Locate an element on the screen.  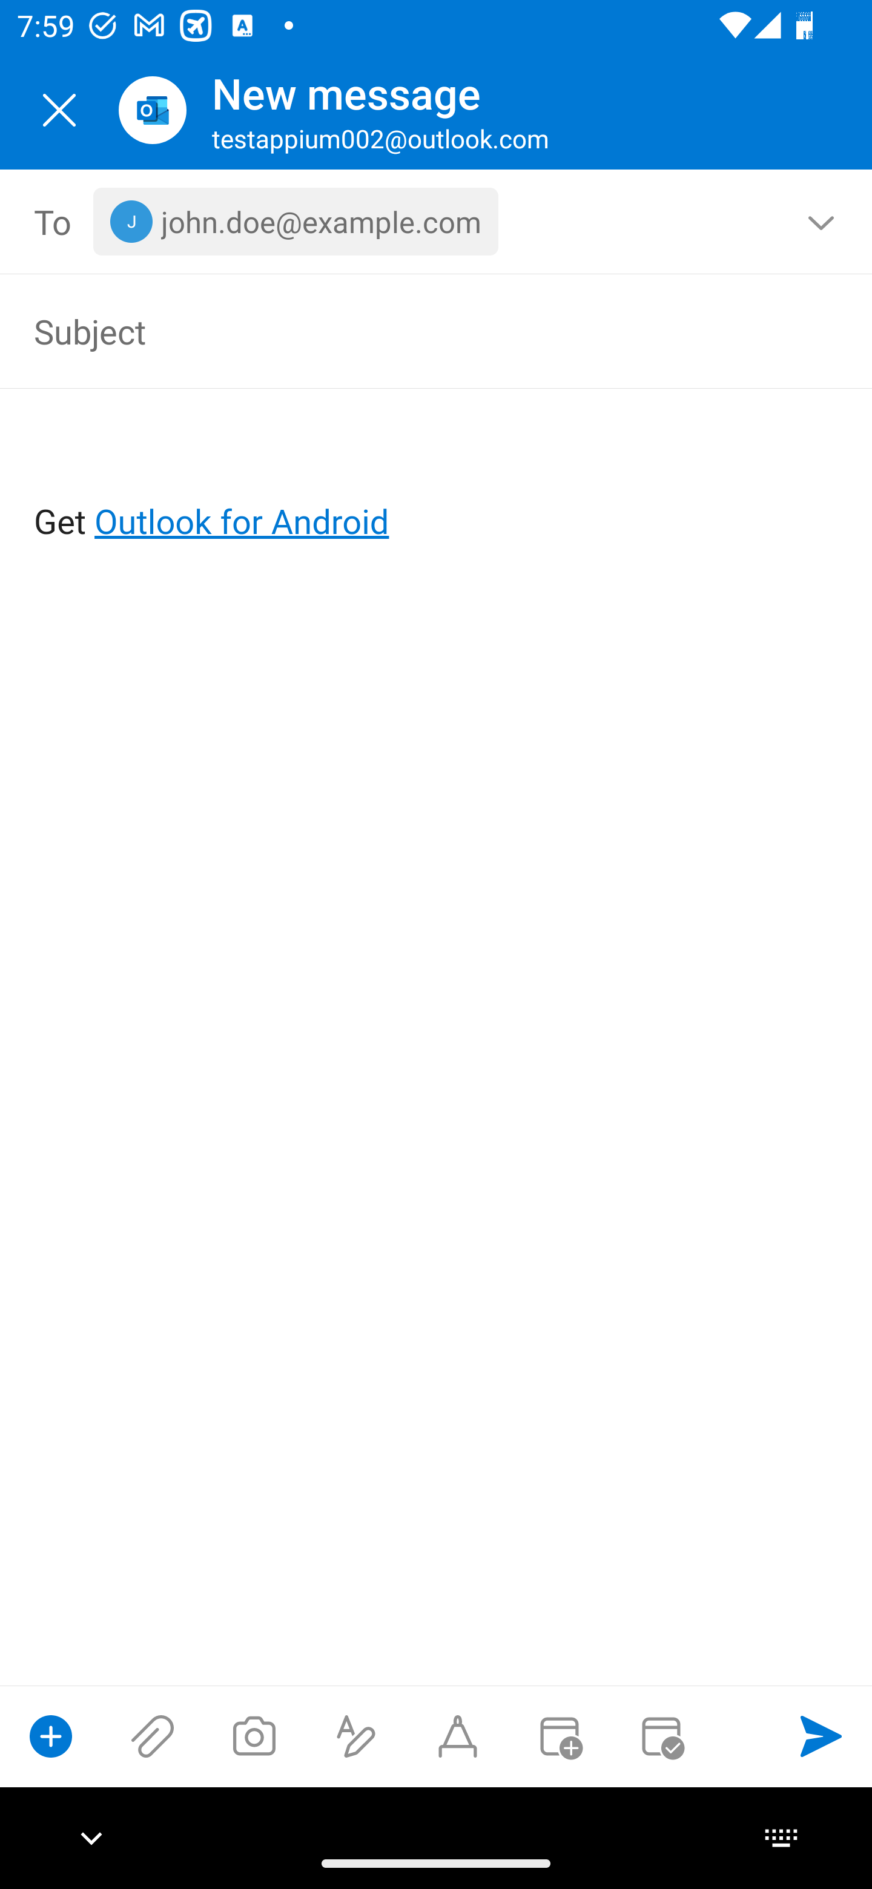
Start Ink compose is located at coordinates (458, 1736).